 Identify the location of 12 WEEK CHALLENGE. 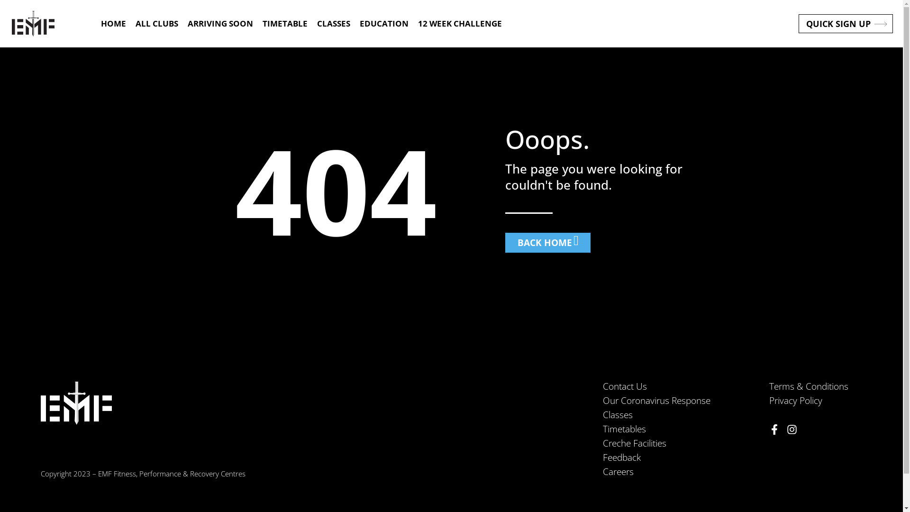
(460, 24).